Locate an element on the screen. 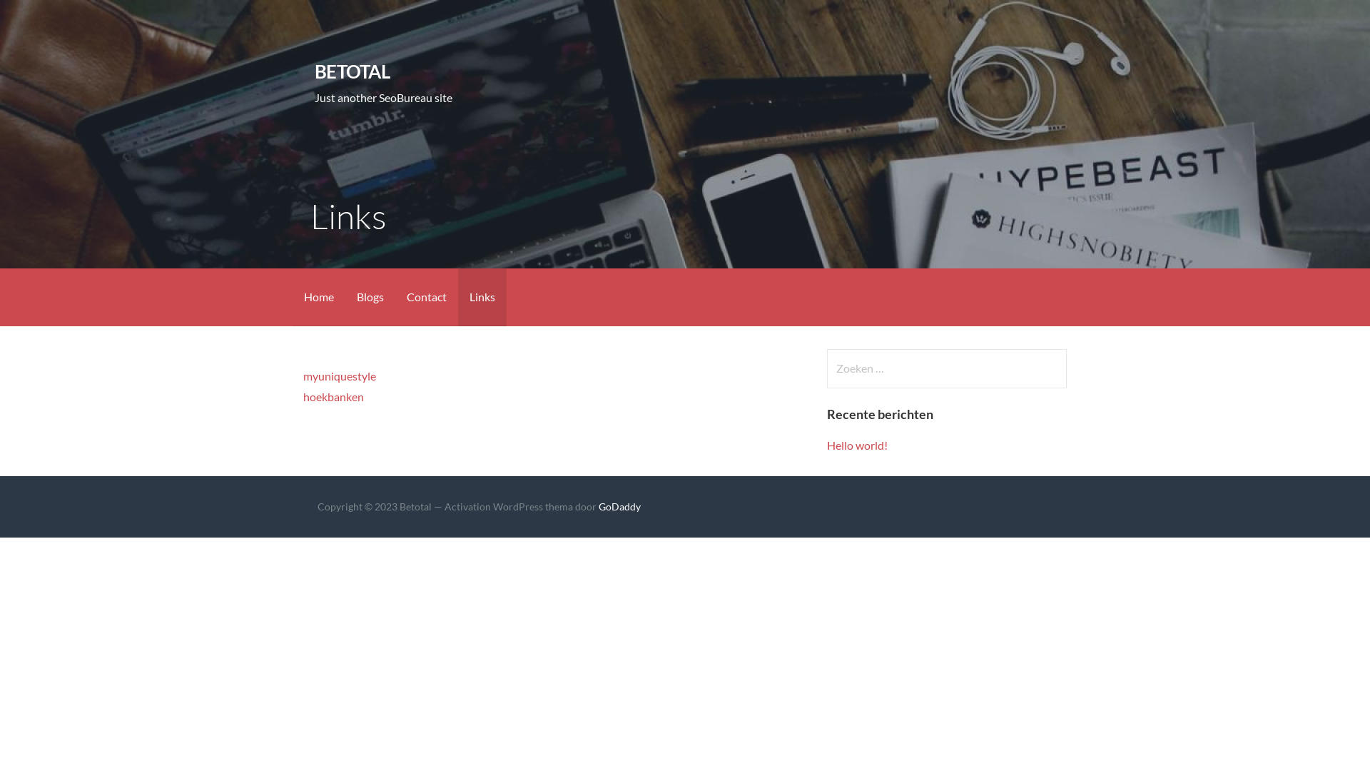  hoekbanken is located at coordinates (334, 397).